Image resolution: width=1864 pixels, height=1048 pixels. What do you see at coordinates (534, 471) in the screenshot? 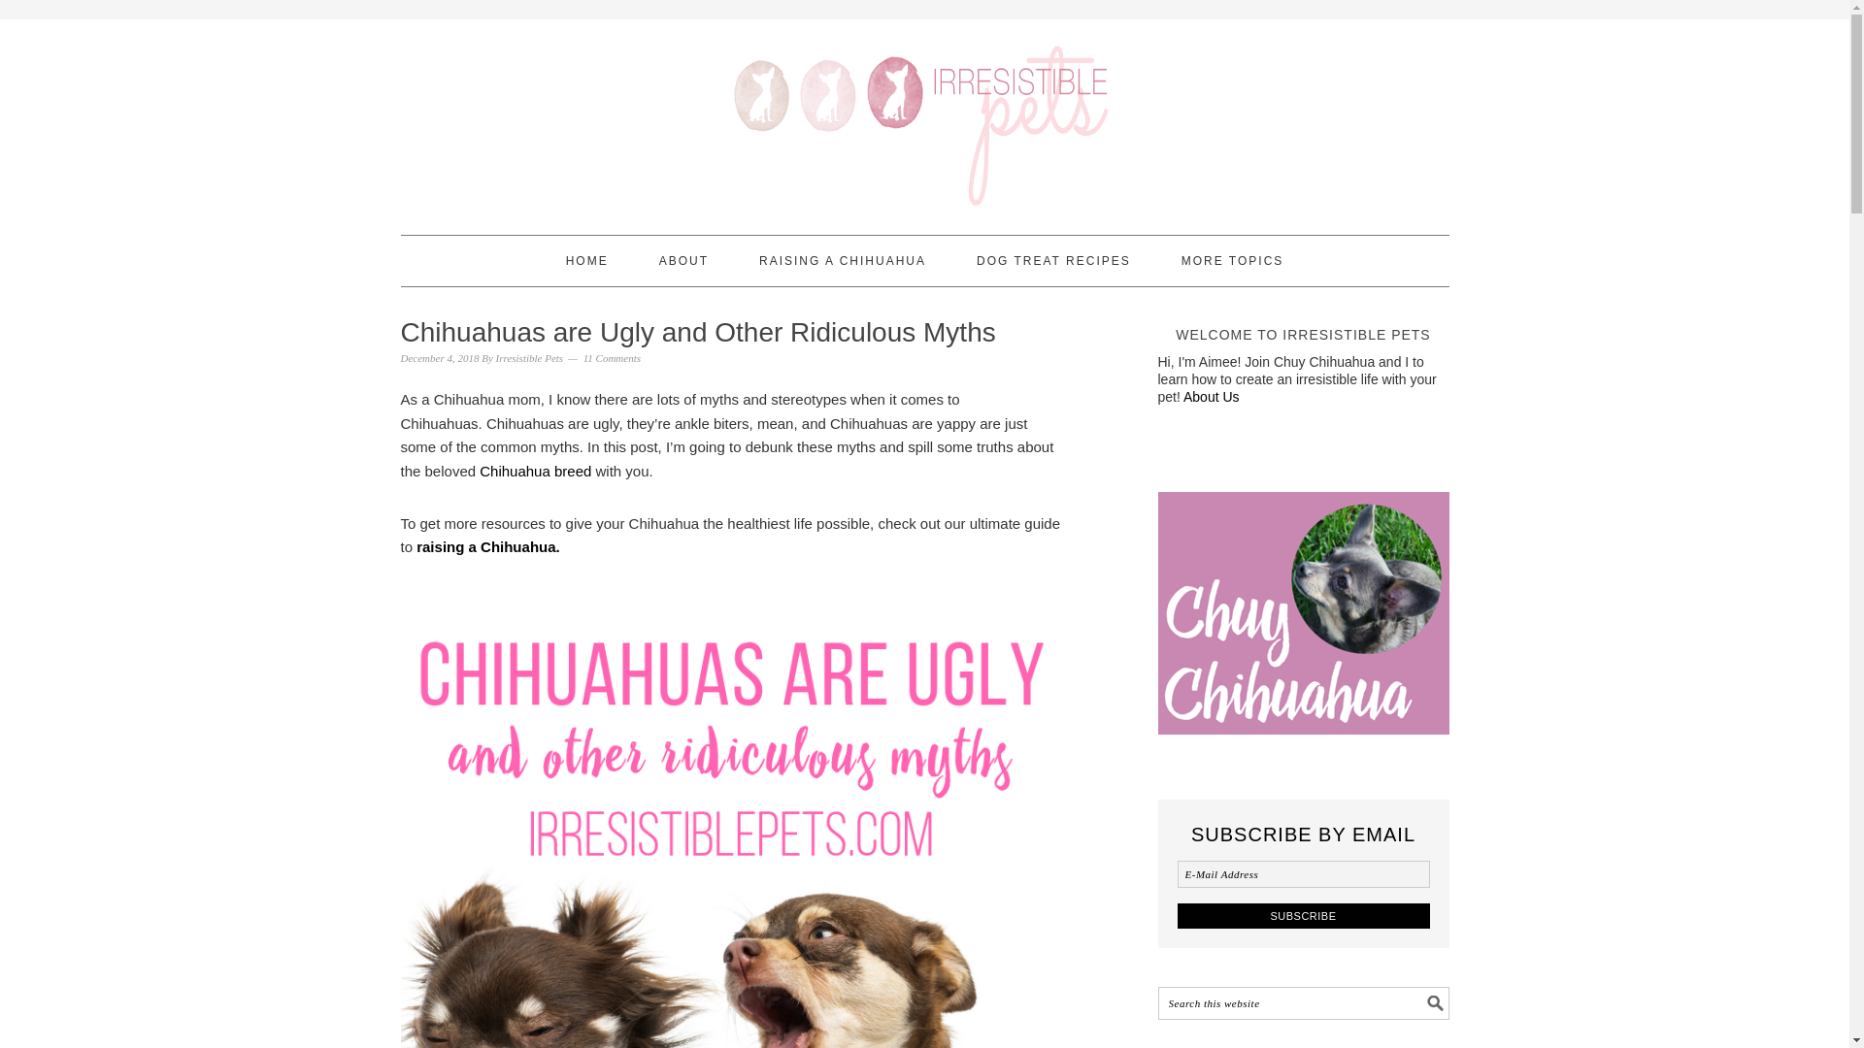
I see `Chihuahua breed` at bounding box center [534, 471].